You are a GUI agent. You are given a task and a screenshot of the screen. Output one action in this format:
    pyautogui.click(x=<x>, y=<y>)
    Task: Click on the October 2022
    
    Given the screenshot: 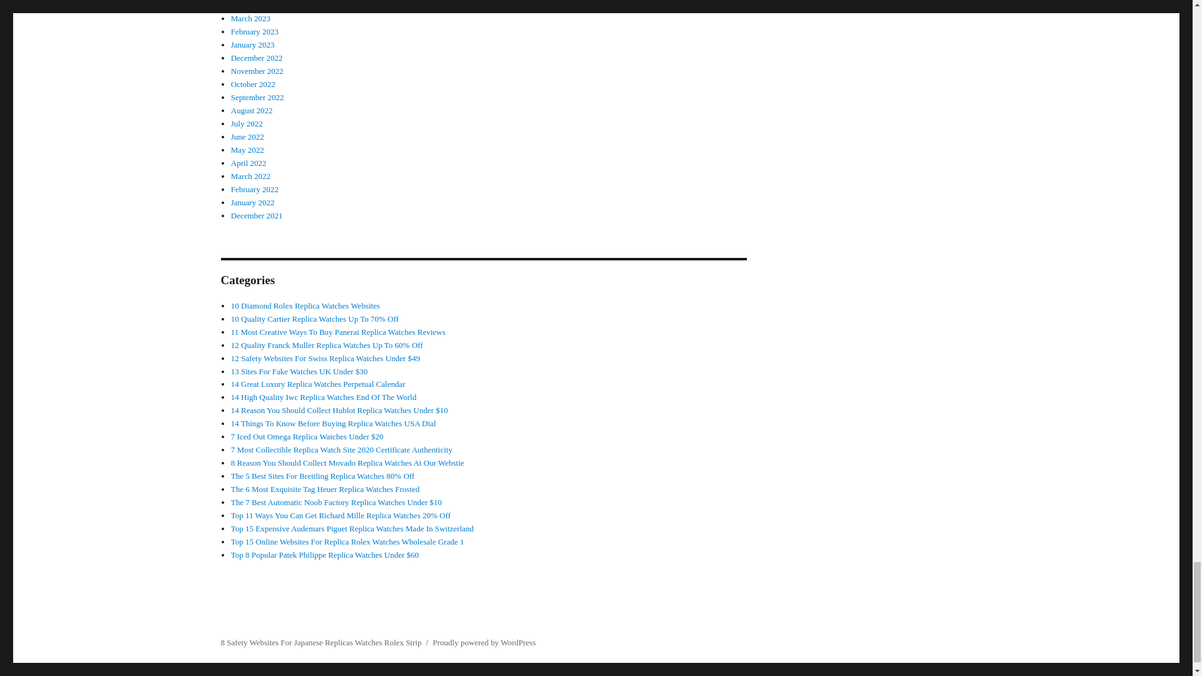 What is the action you would take?
    pyautogui.click(x=253, y=84)
    